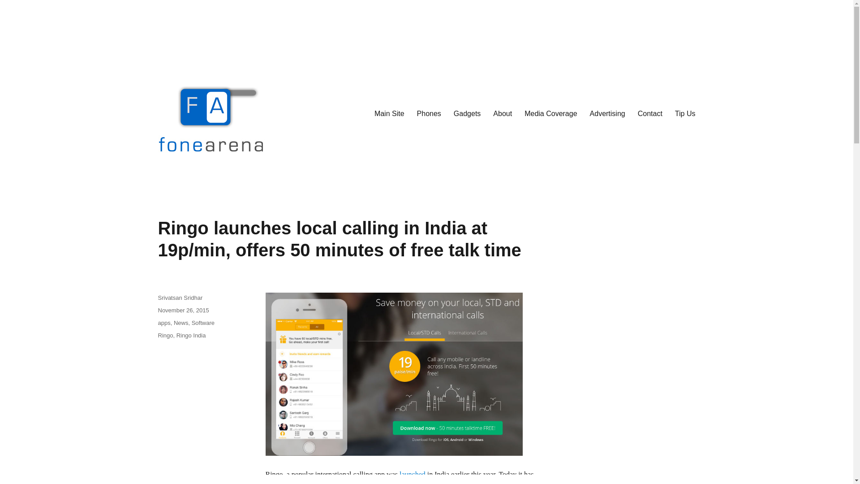 The width and height of the screenshot is (860, 484). Describe the element at coordinates (429, 113) in the screenshot. I see `Phones` at that location.